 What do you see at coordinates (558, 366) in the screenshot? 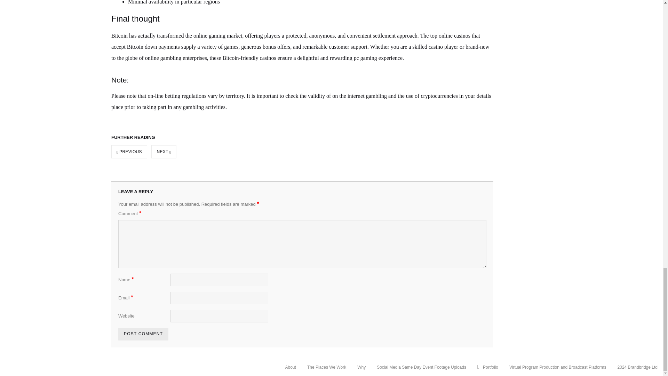
I see `Virtual Program Production and Broadcast Platforms` at bounding box center [558, 366].